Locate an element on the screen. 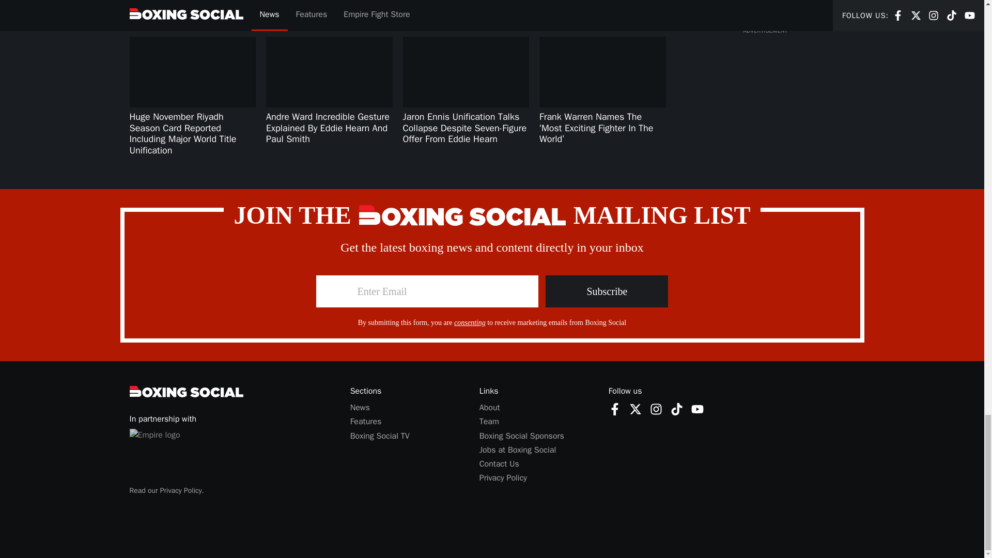 Image resolution: width=992 pixels, height=558 pixels. Features is located at coordinates (360, 407).